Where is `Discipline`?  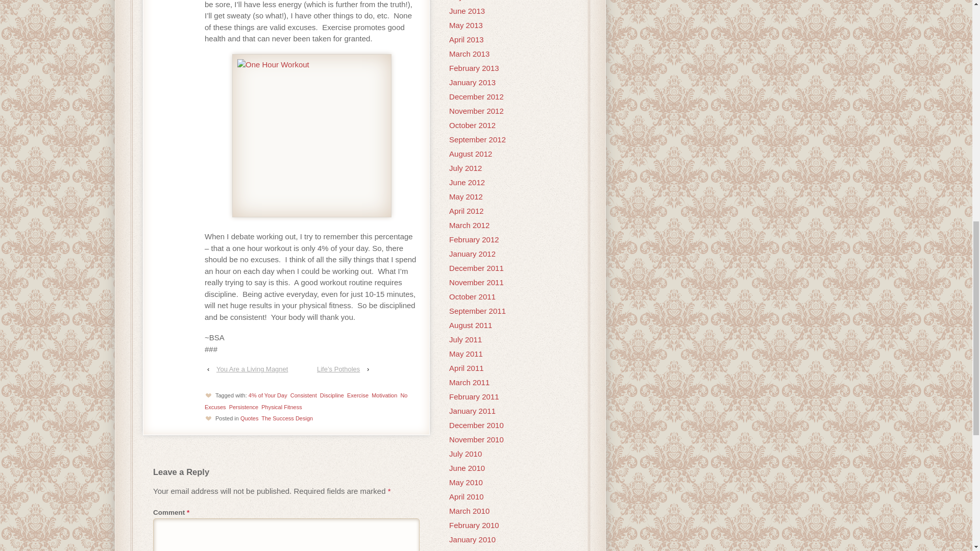
Discipline is located at coordinates (332, 395).